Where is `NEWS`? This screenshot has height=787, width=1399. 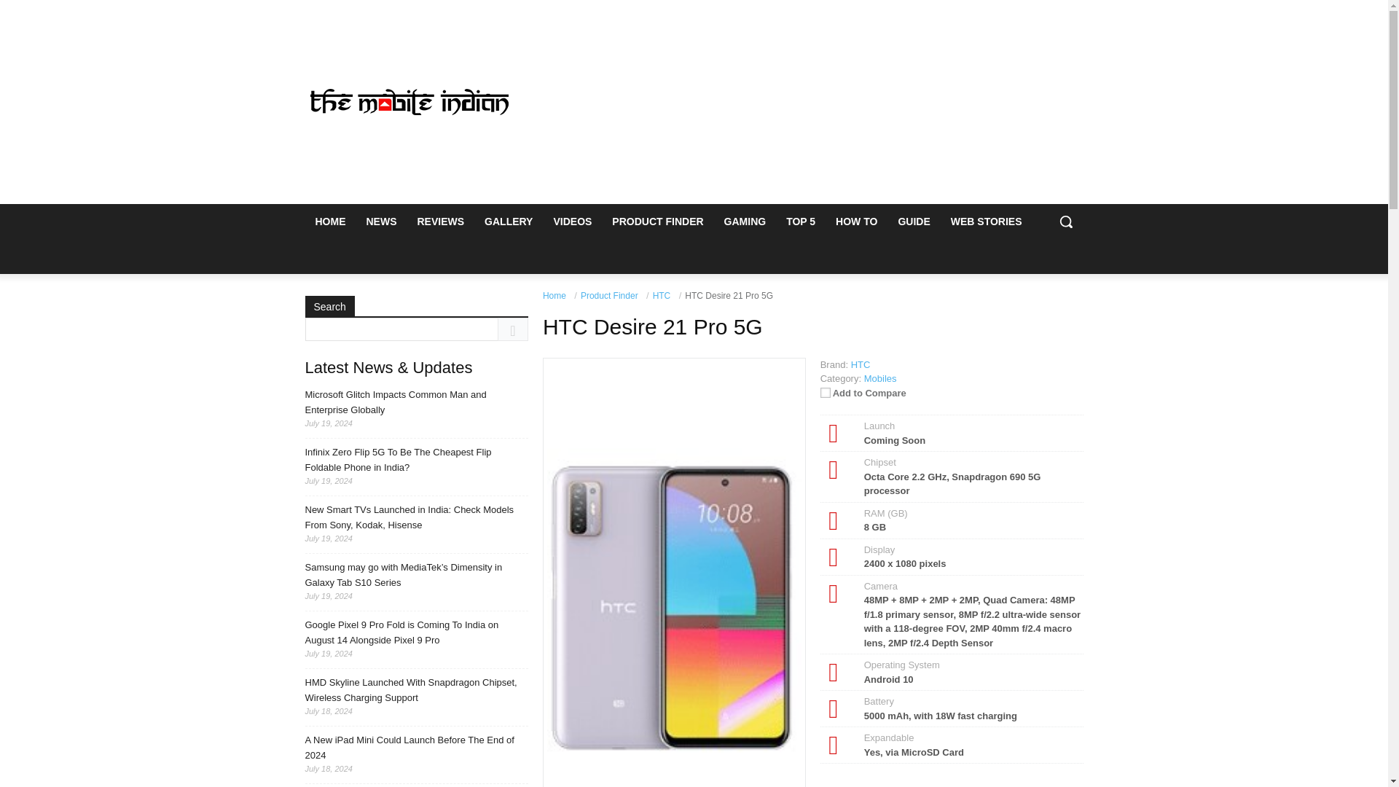
NEWS is located at coordinates (380, 222).